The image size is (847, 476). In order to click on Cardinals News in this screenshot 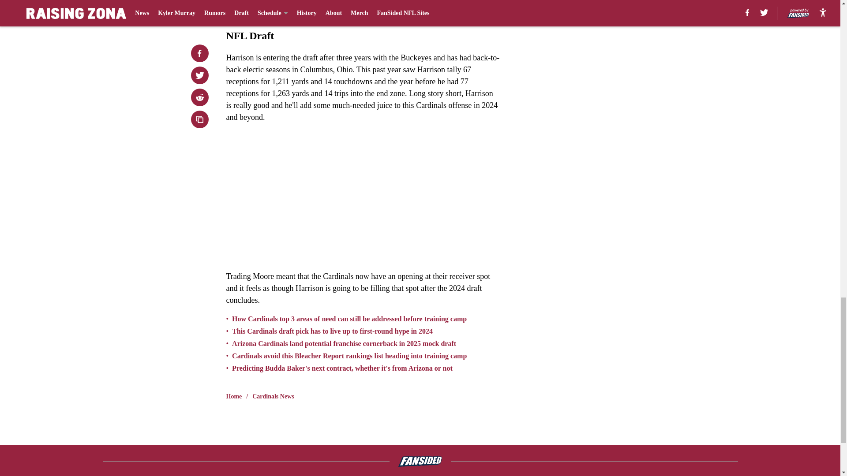, I will do `click(273, 397)`.